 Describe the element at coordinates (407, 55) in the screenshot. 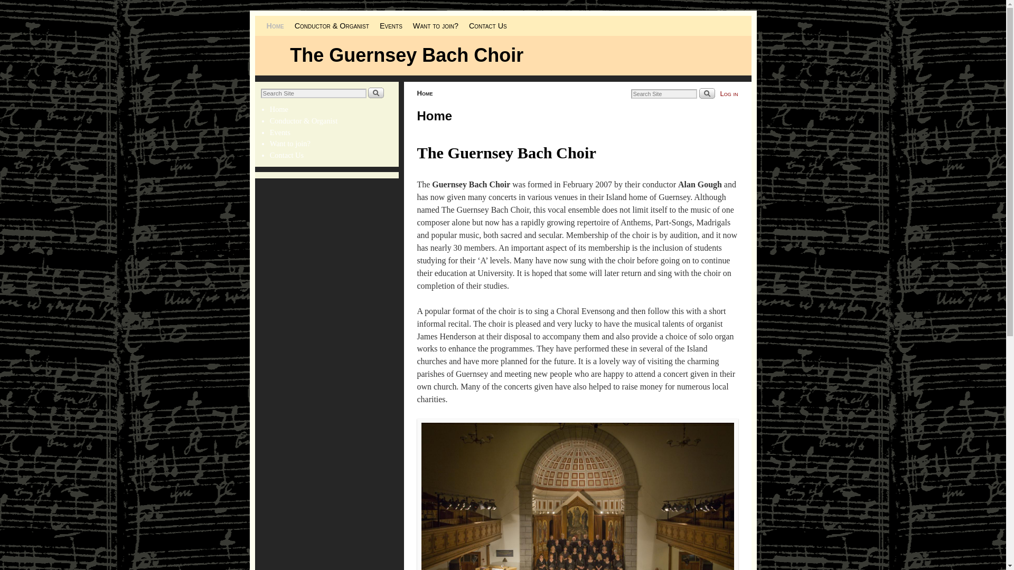

I see `The Guernsey Bach Choir` at that location.